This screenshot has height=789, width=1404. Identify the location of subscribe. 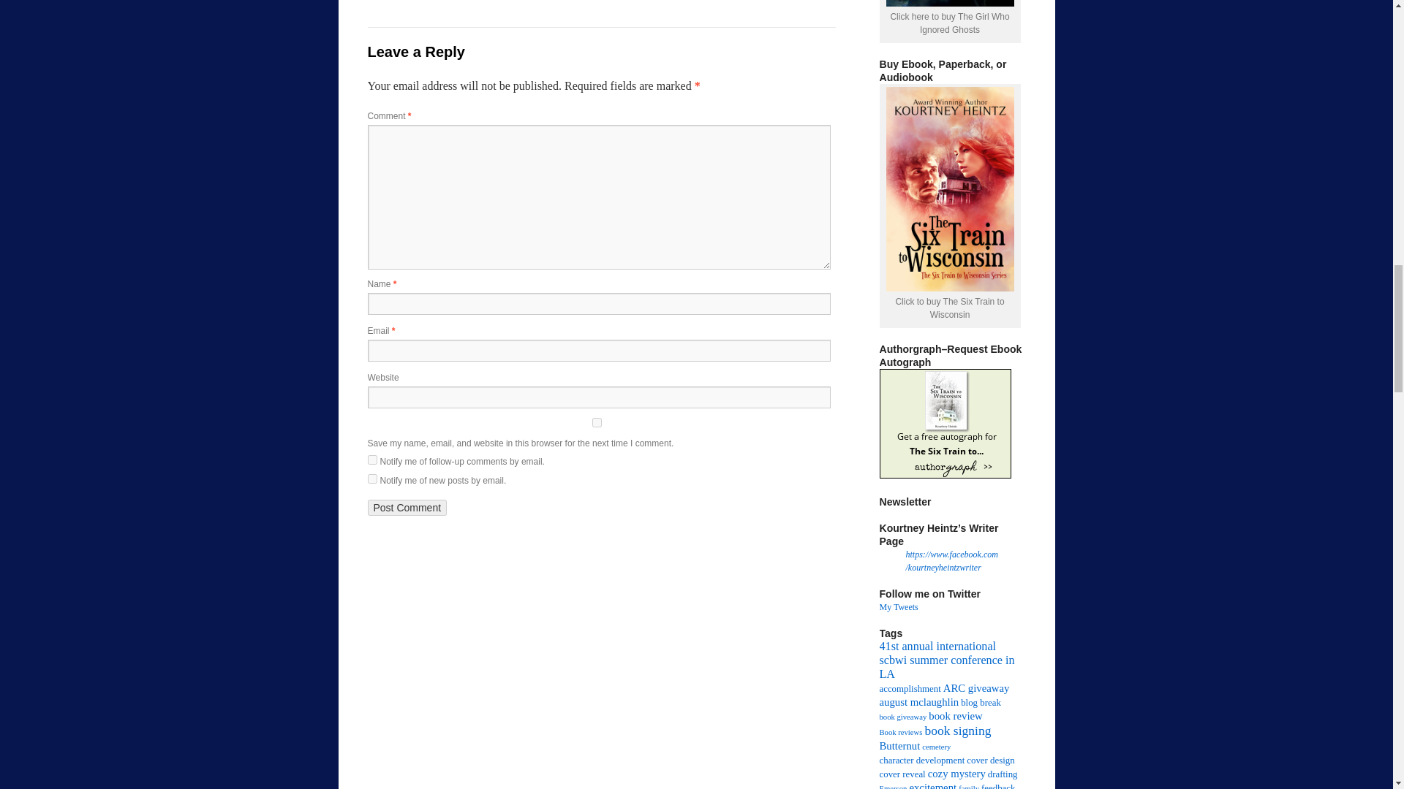
(371, 479).